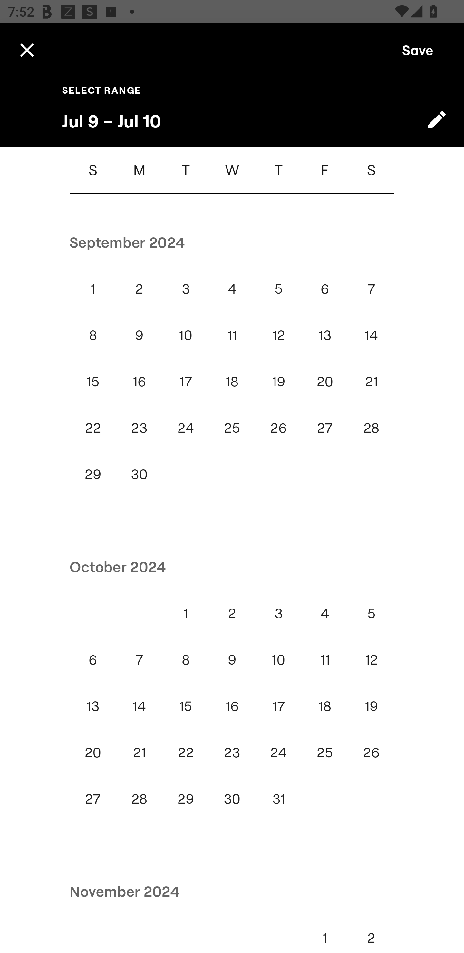  I want to click on 13 Fri, Sep 13, so click(325, 335).